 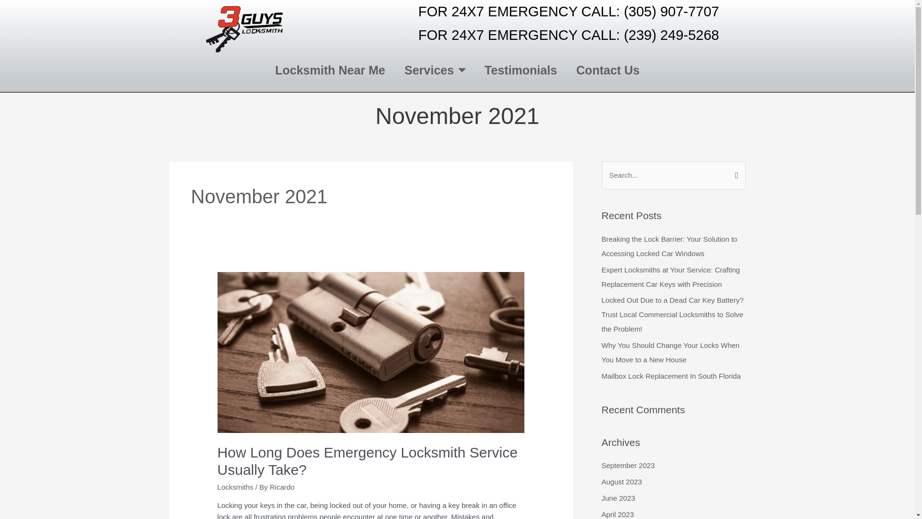 What do you see at coordinates (235, 487) in the screenshot?
I see `Locksmiths` at bounding box center [235, 487].